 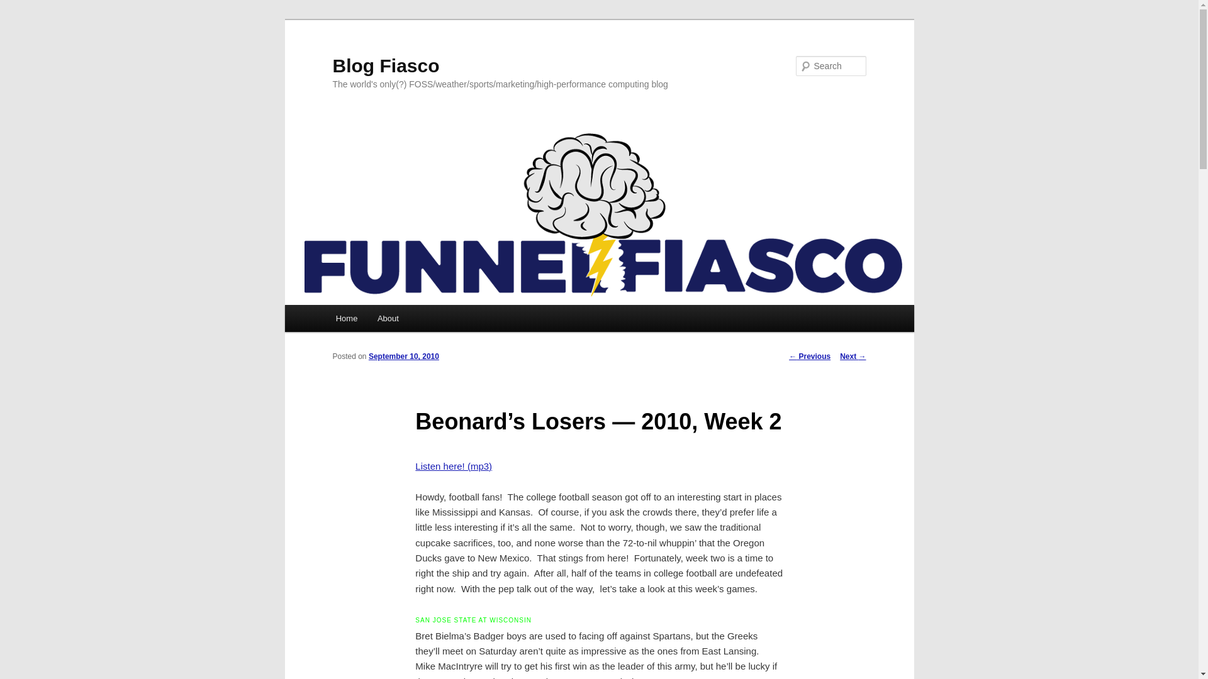 What do you see at coordinates (388, 318) in the screenshot?
I see `About` at bounding box center [388, 318].